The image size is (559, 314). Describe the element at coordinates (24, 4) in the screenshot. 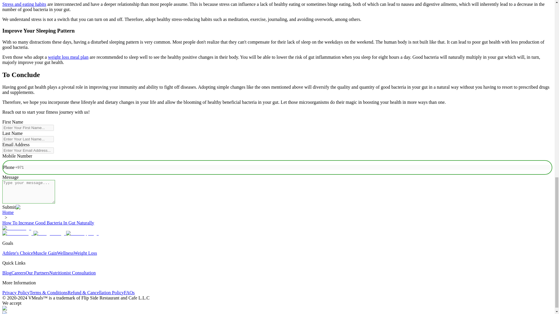

I see `Stress and eating habits` at that location.